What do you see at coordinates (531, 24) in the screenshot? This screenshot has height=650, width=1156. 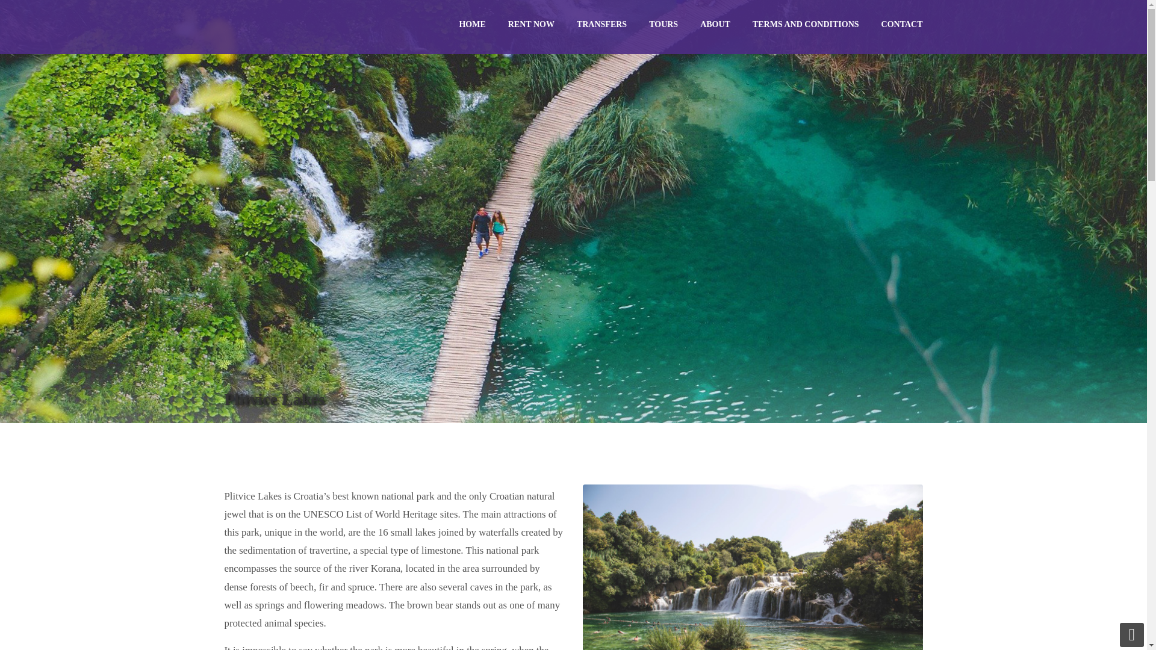 I see `RENT NOW` at bounding box center [531, 24].